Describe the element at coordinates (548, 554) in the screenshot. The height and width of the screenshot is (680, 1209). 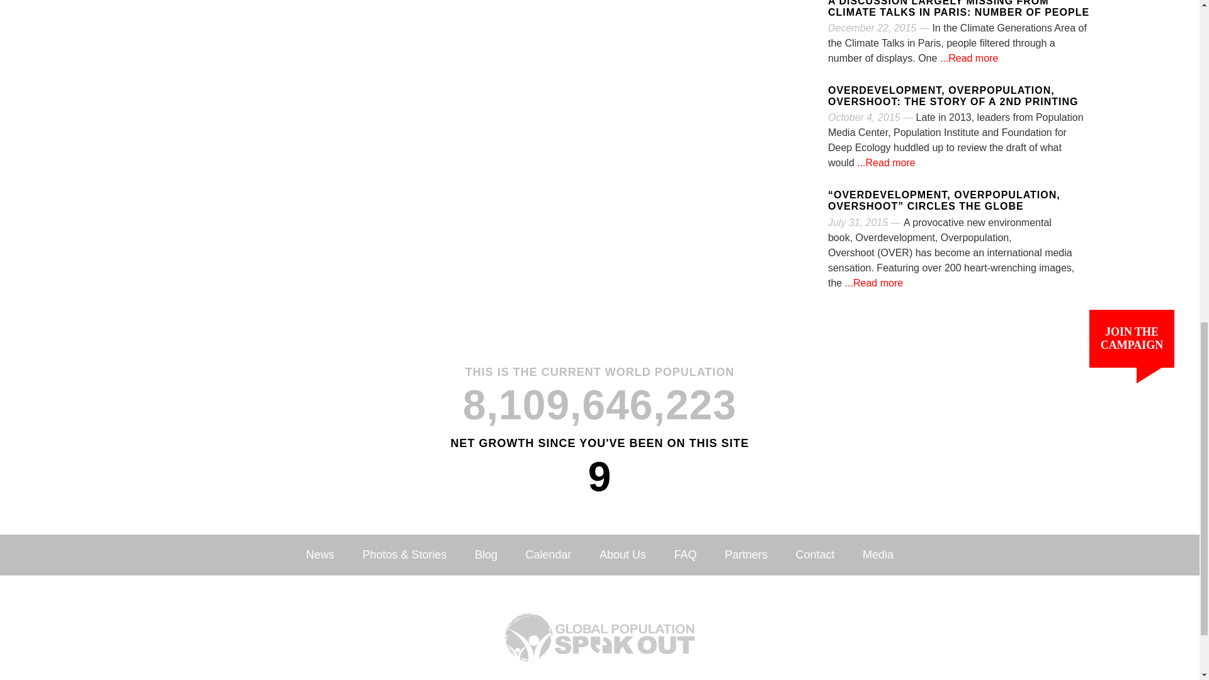
I see `Calendar` at that location.